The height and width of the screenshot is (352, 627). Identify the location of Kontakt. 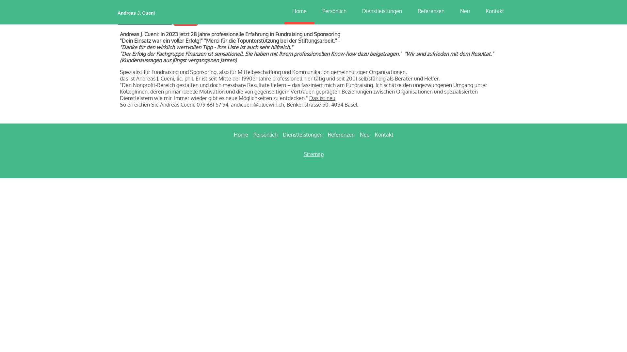
(384, 135).